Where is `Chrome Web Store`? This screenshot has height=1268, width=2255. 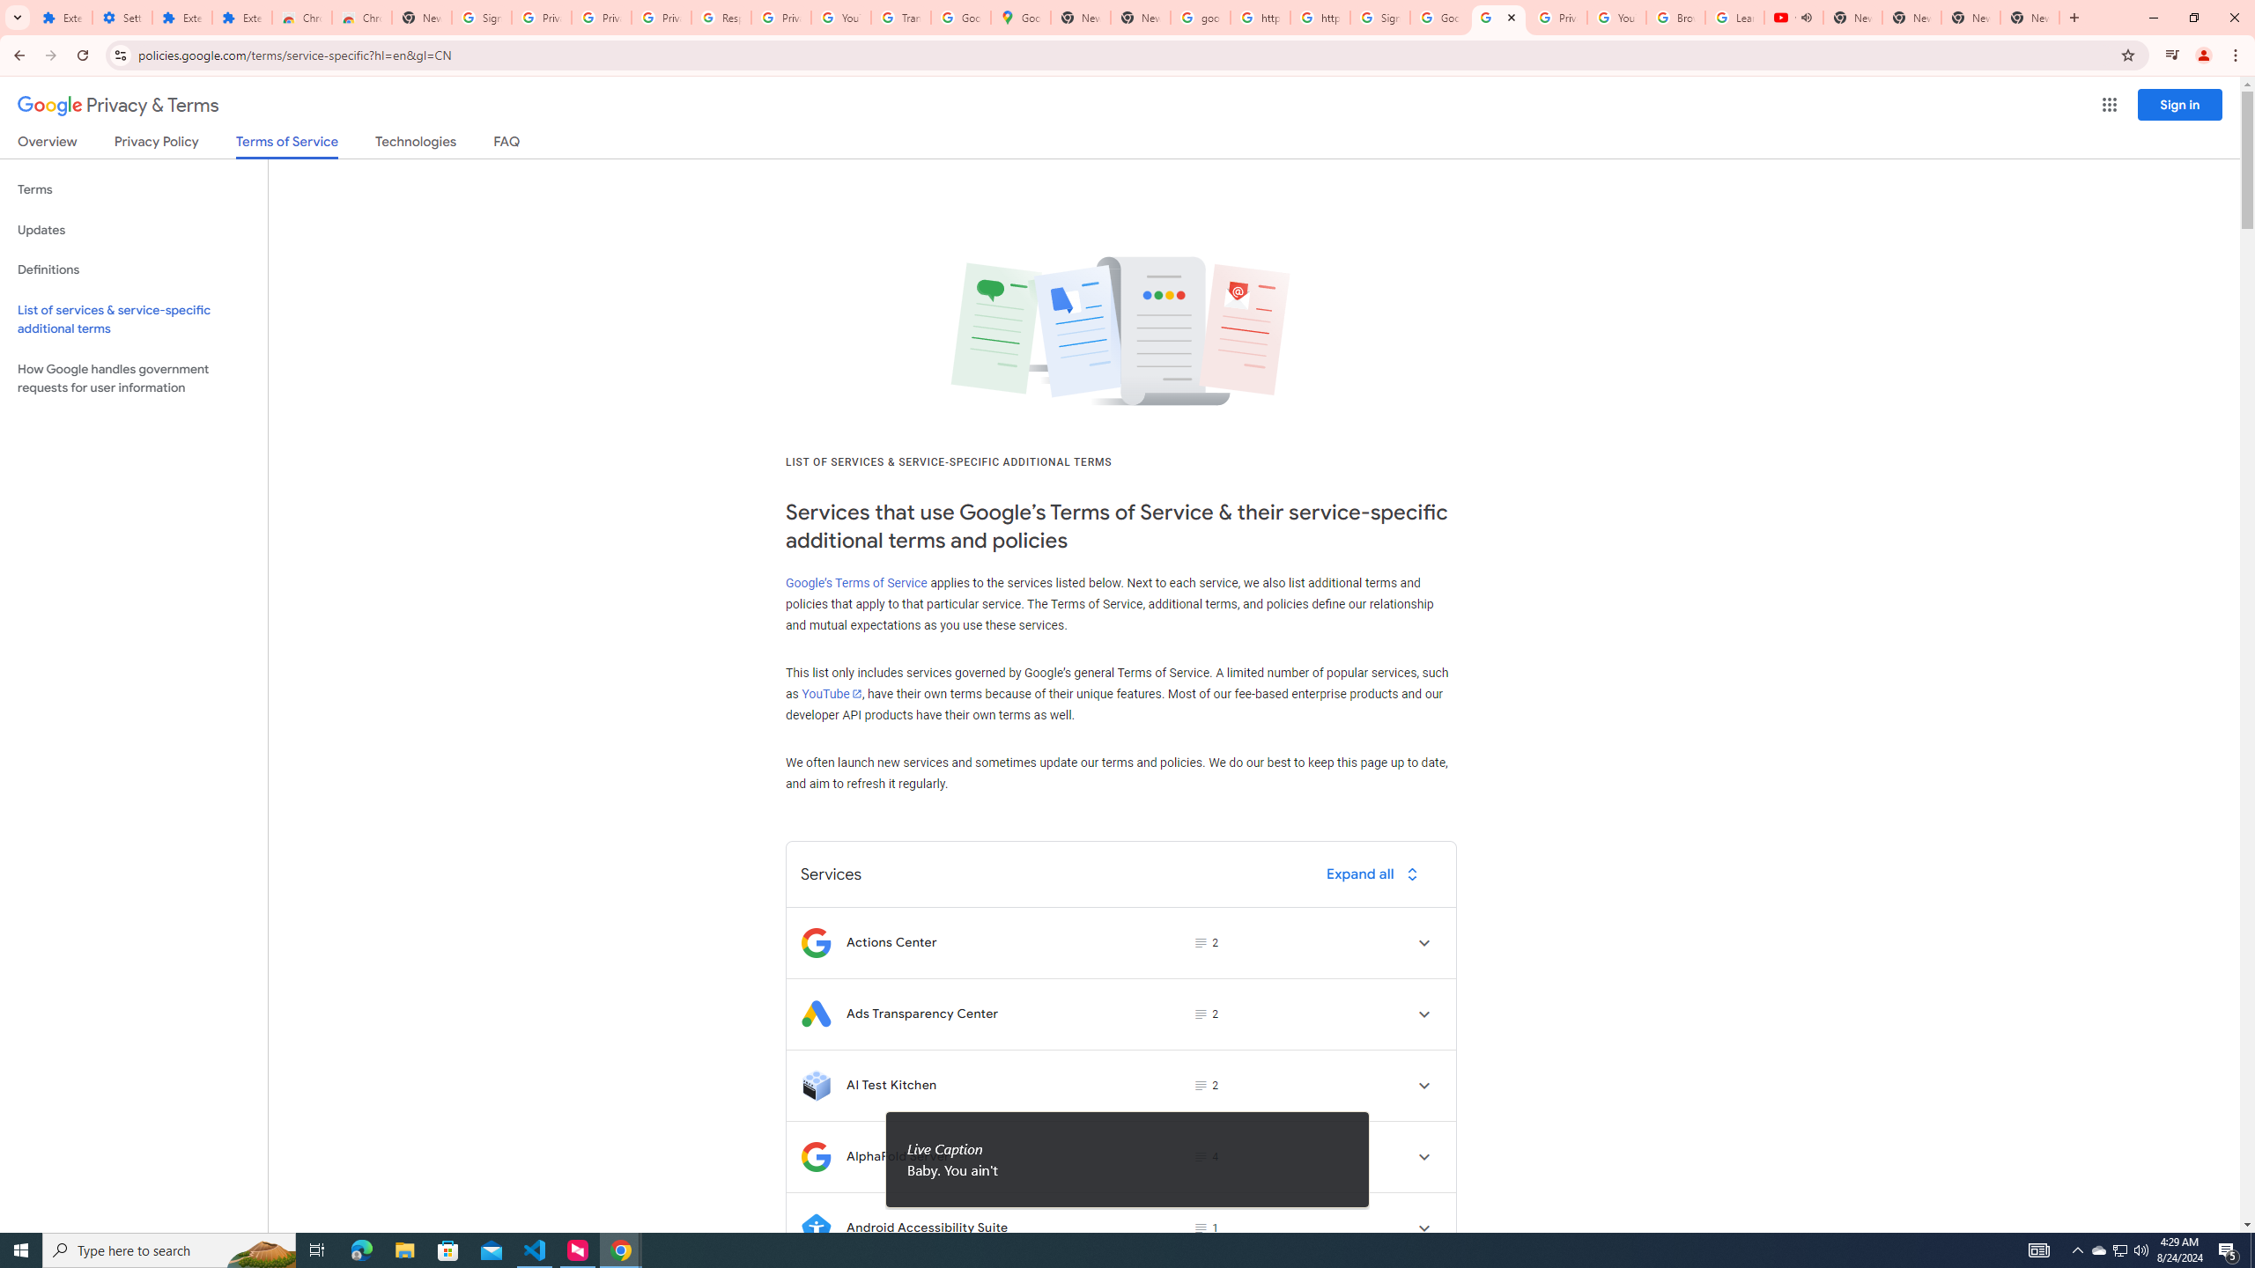
Chrome Web Store is located at coordinates (301, 18).